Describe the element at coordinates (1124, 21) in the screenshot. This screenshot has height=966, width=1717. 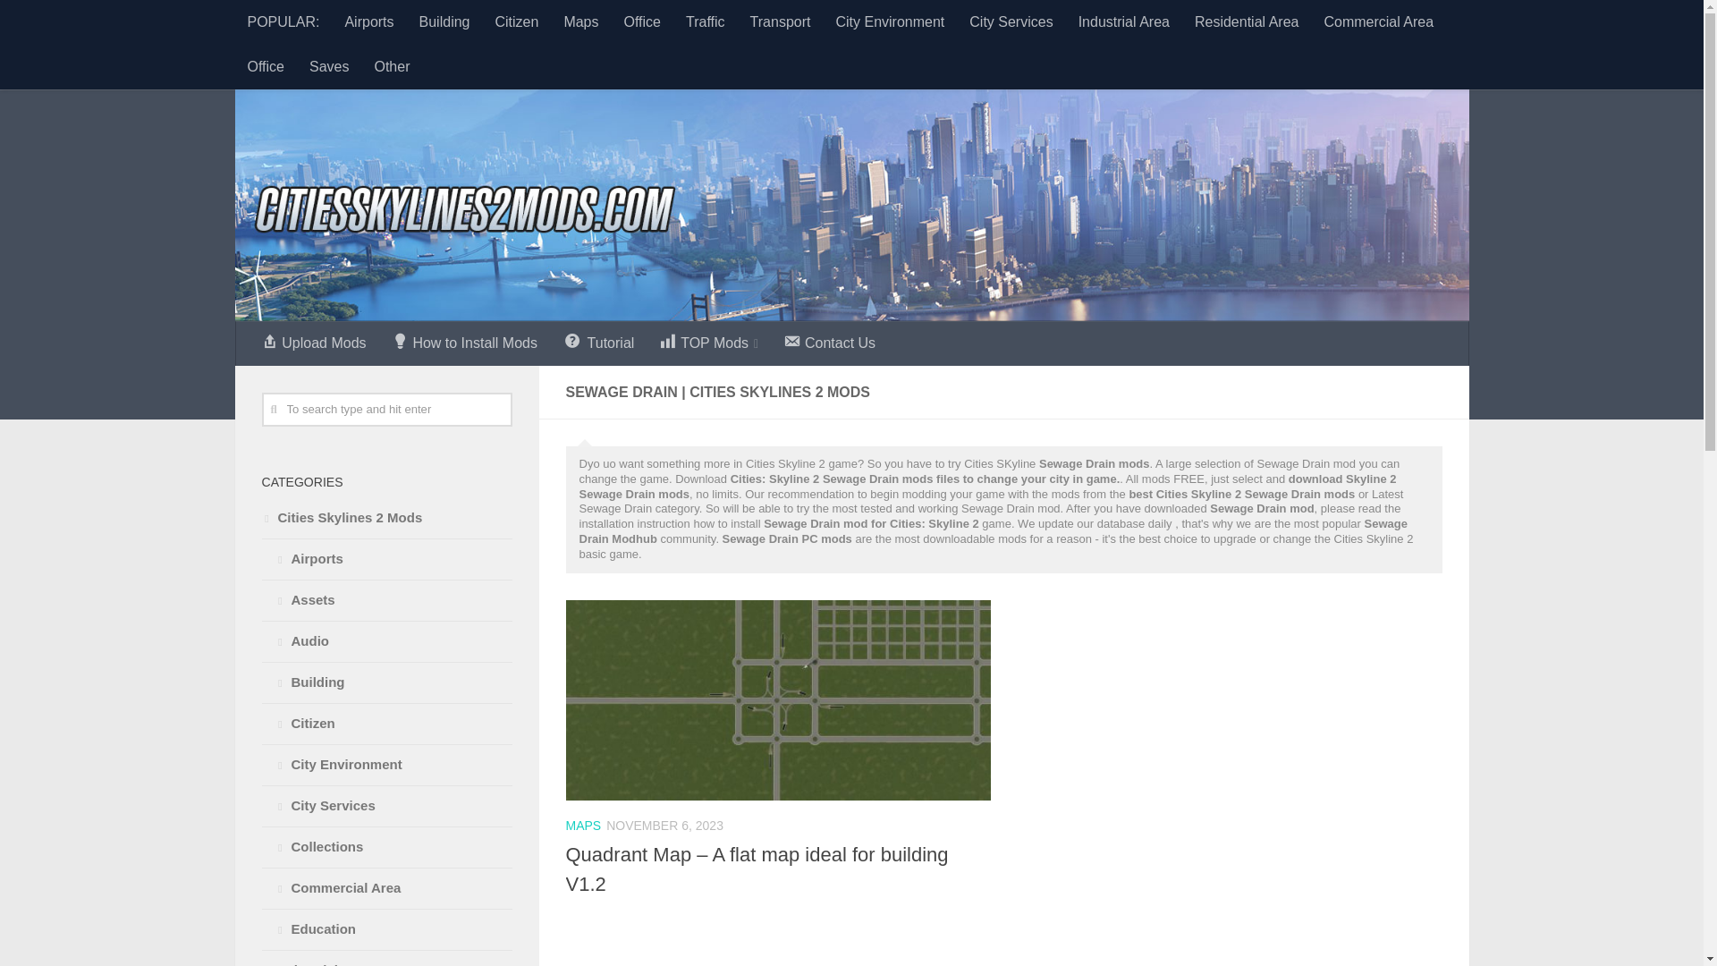
I see `Industrial Area` at that location.